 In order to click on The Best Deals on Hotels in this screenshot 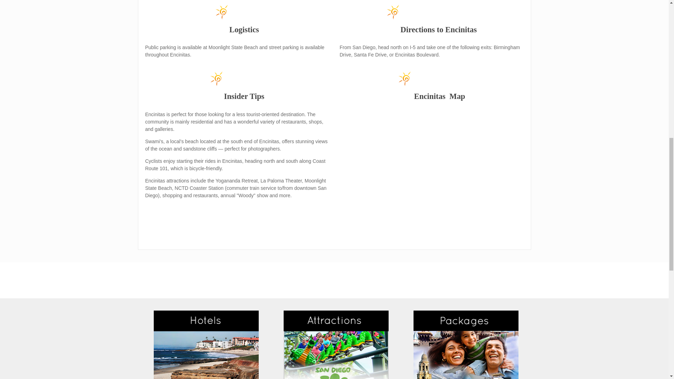, I will do `click(206, 345)`.